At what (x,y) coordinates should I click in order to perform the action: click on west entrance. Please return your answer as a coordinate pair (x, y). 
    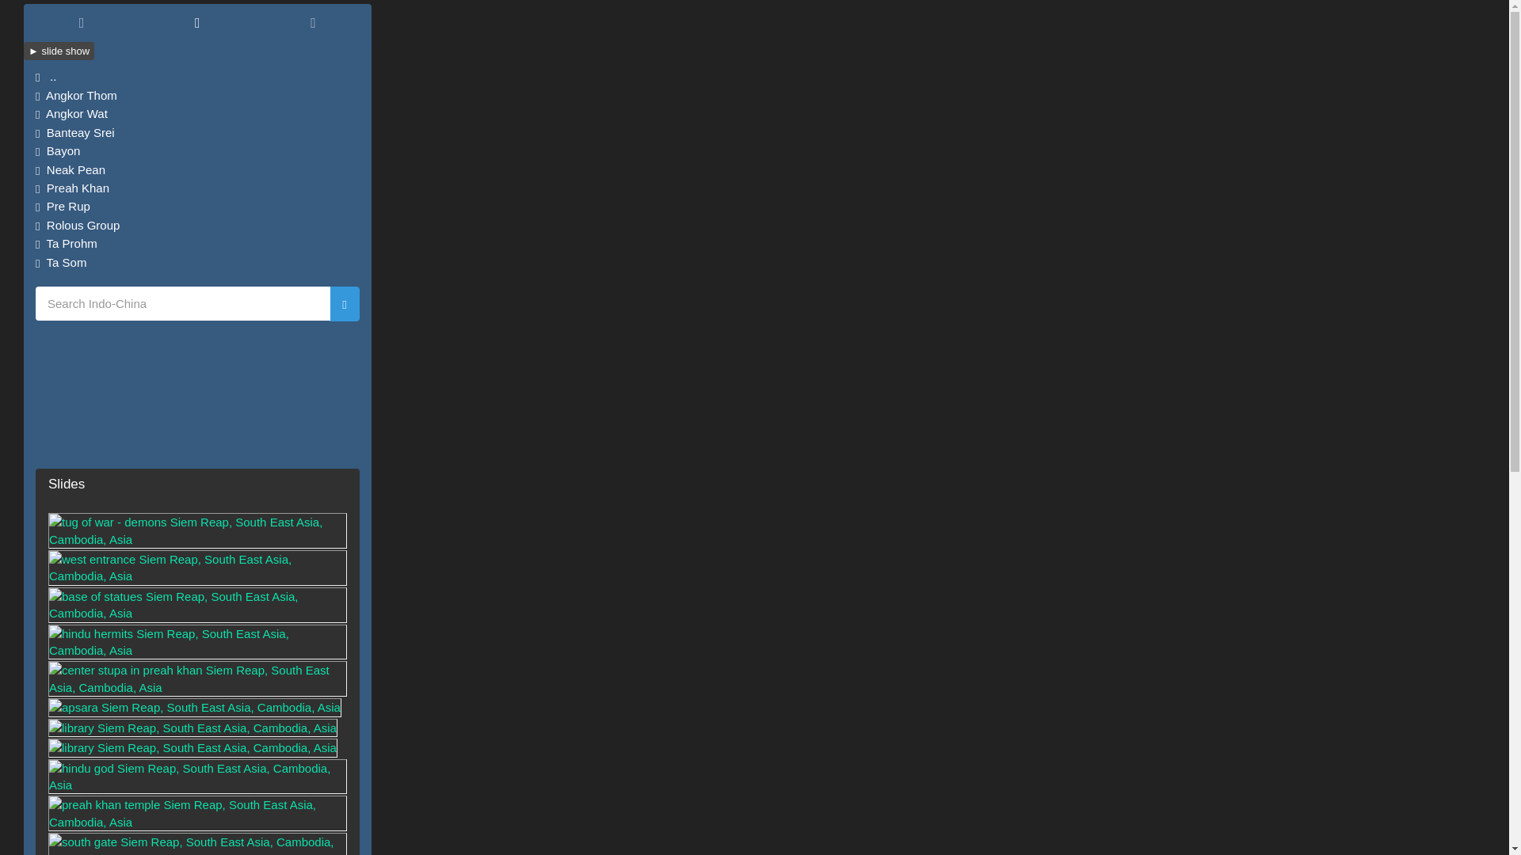
    Looking at the image, I should click on (197, 586).